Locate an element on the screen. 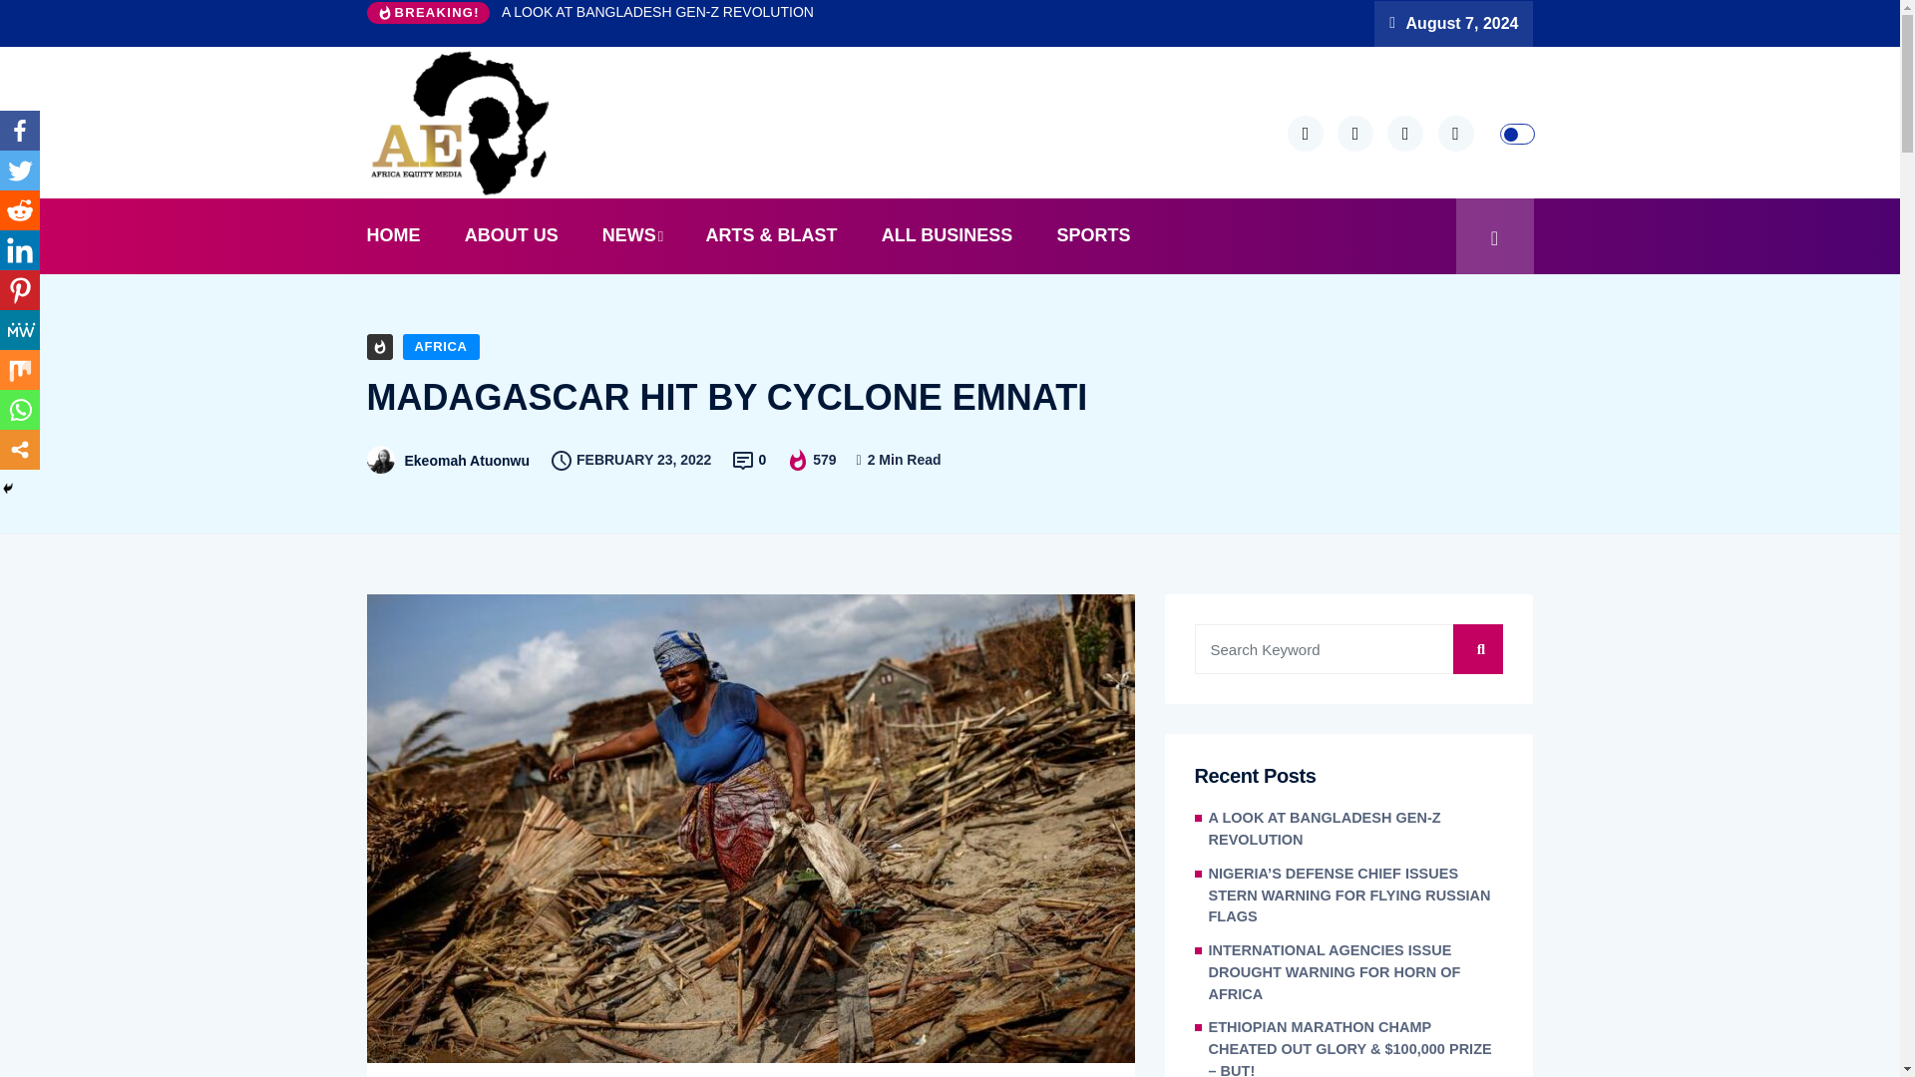  ABOUT US is located at coordinates (511, 235).